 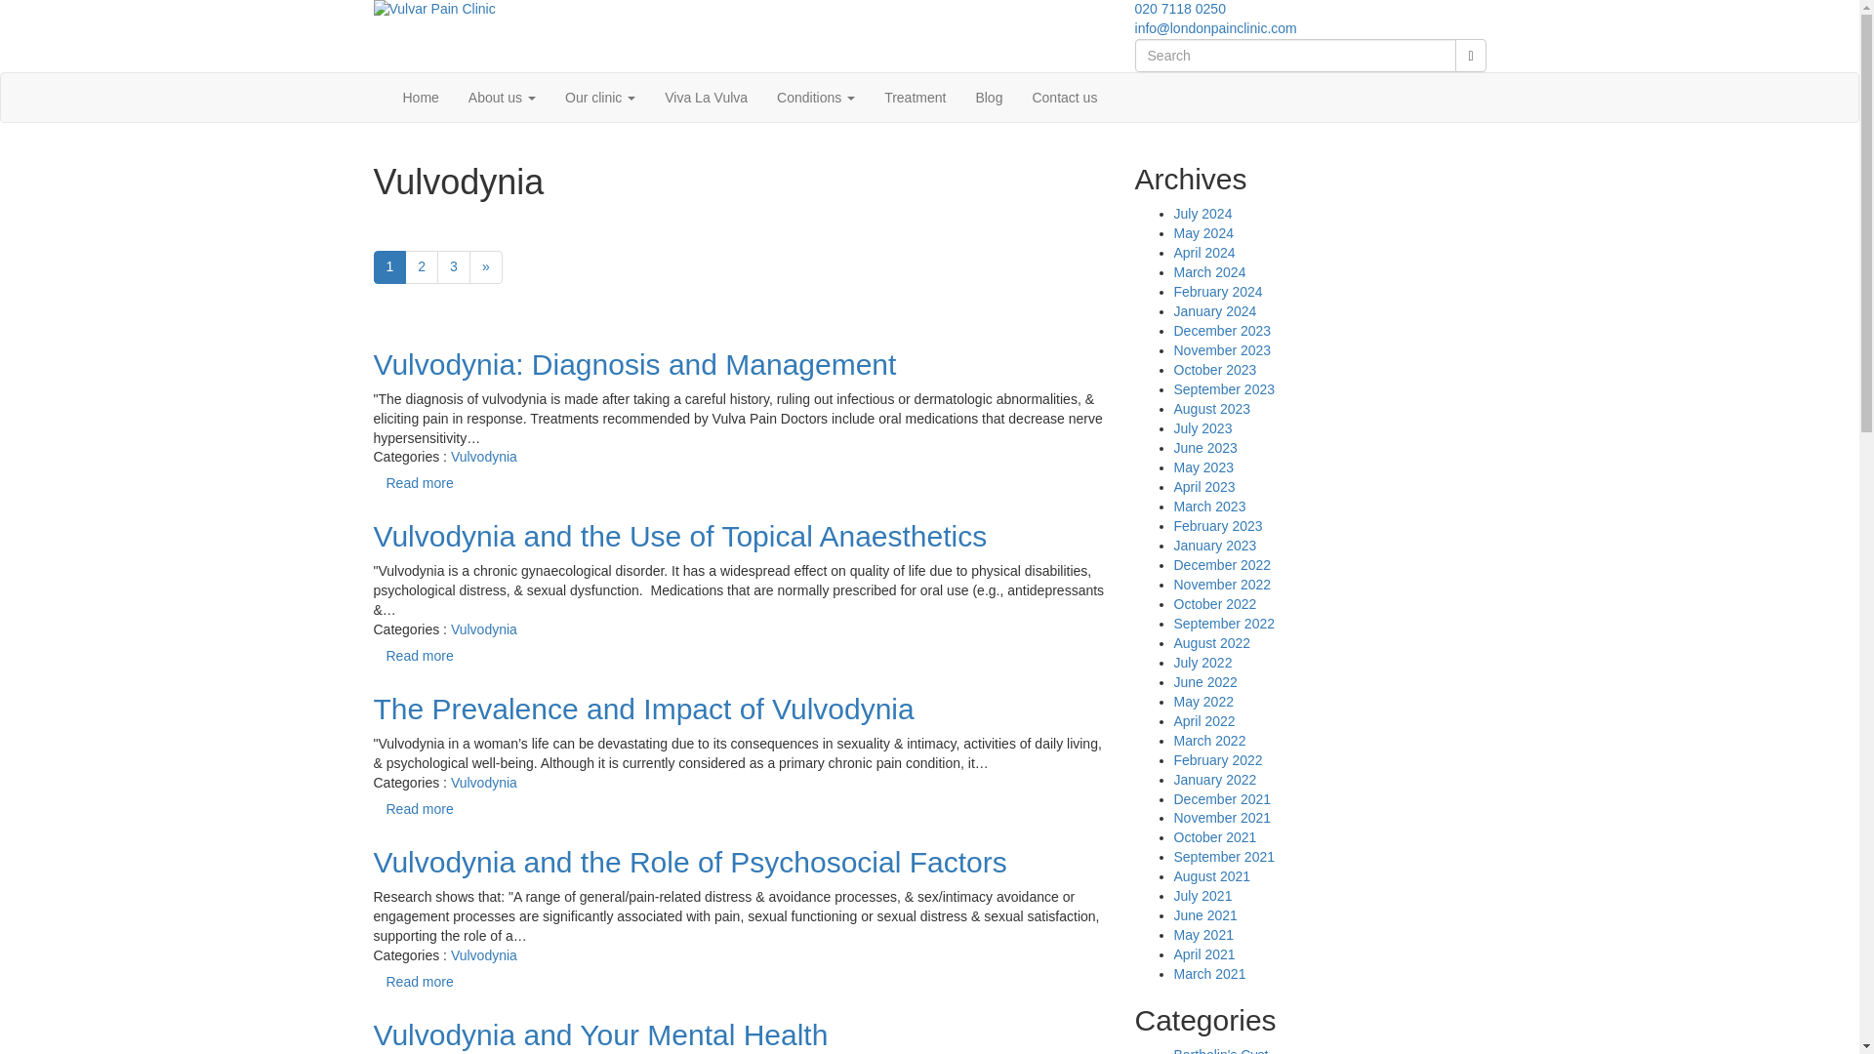 I want to click on Vulvodynia: Diagnosis and Management, so click(x=739, y=364).